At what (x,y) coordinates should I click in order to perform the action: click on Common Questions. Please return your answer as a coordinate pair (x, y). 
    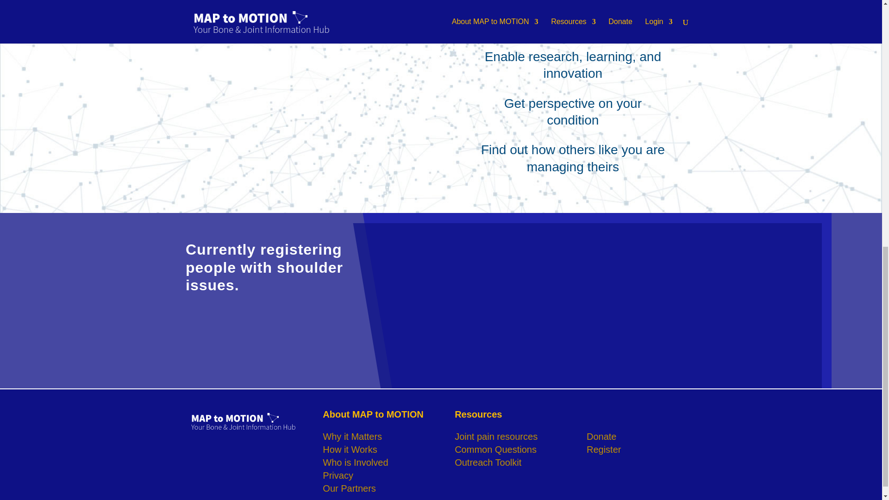
    Looking at the image, I should click on (495, 449).